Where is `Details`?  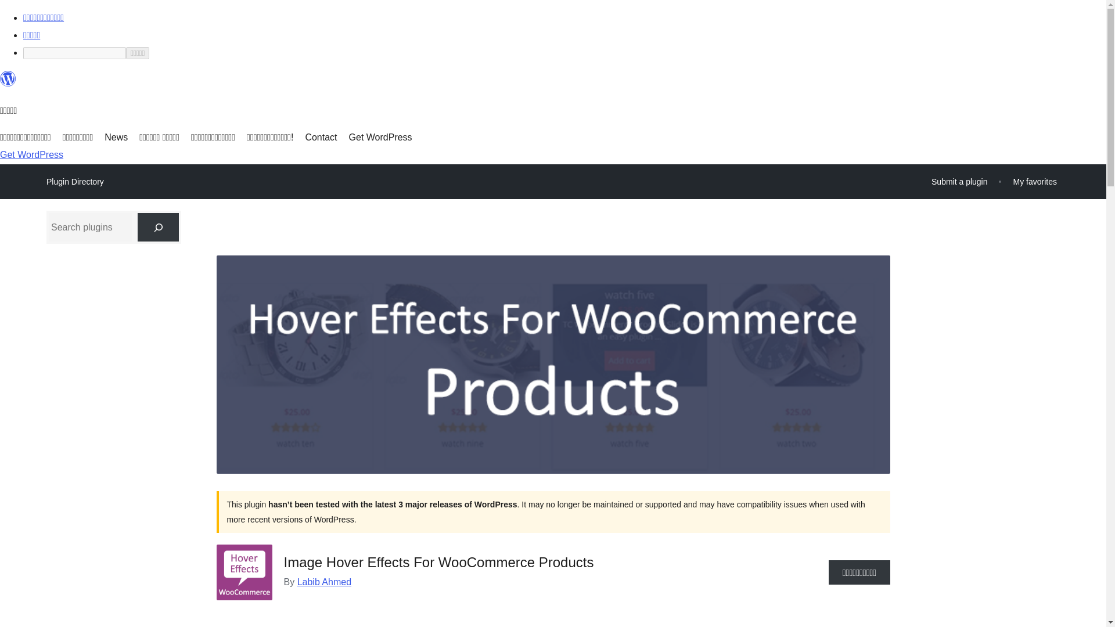
Details is located at coordinates (243, 622).